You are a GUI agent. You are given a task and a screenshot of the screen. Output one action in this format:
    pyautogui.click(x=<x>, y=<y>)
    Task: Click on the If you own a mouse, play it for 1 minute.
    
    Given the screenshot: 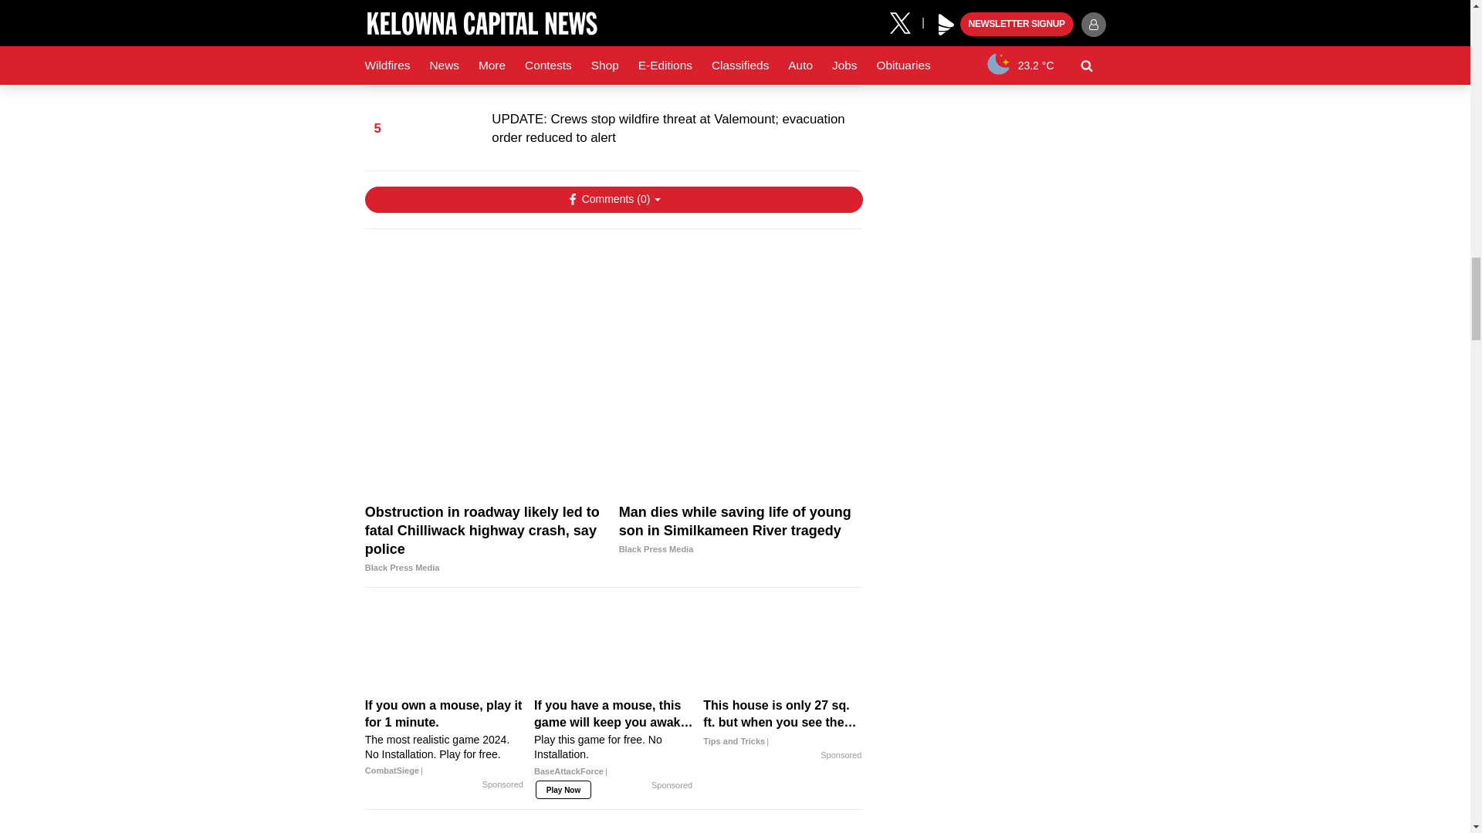 What is the action you would take?
    pyautogui.click(x=445, y=737)
    